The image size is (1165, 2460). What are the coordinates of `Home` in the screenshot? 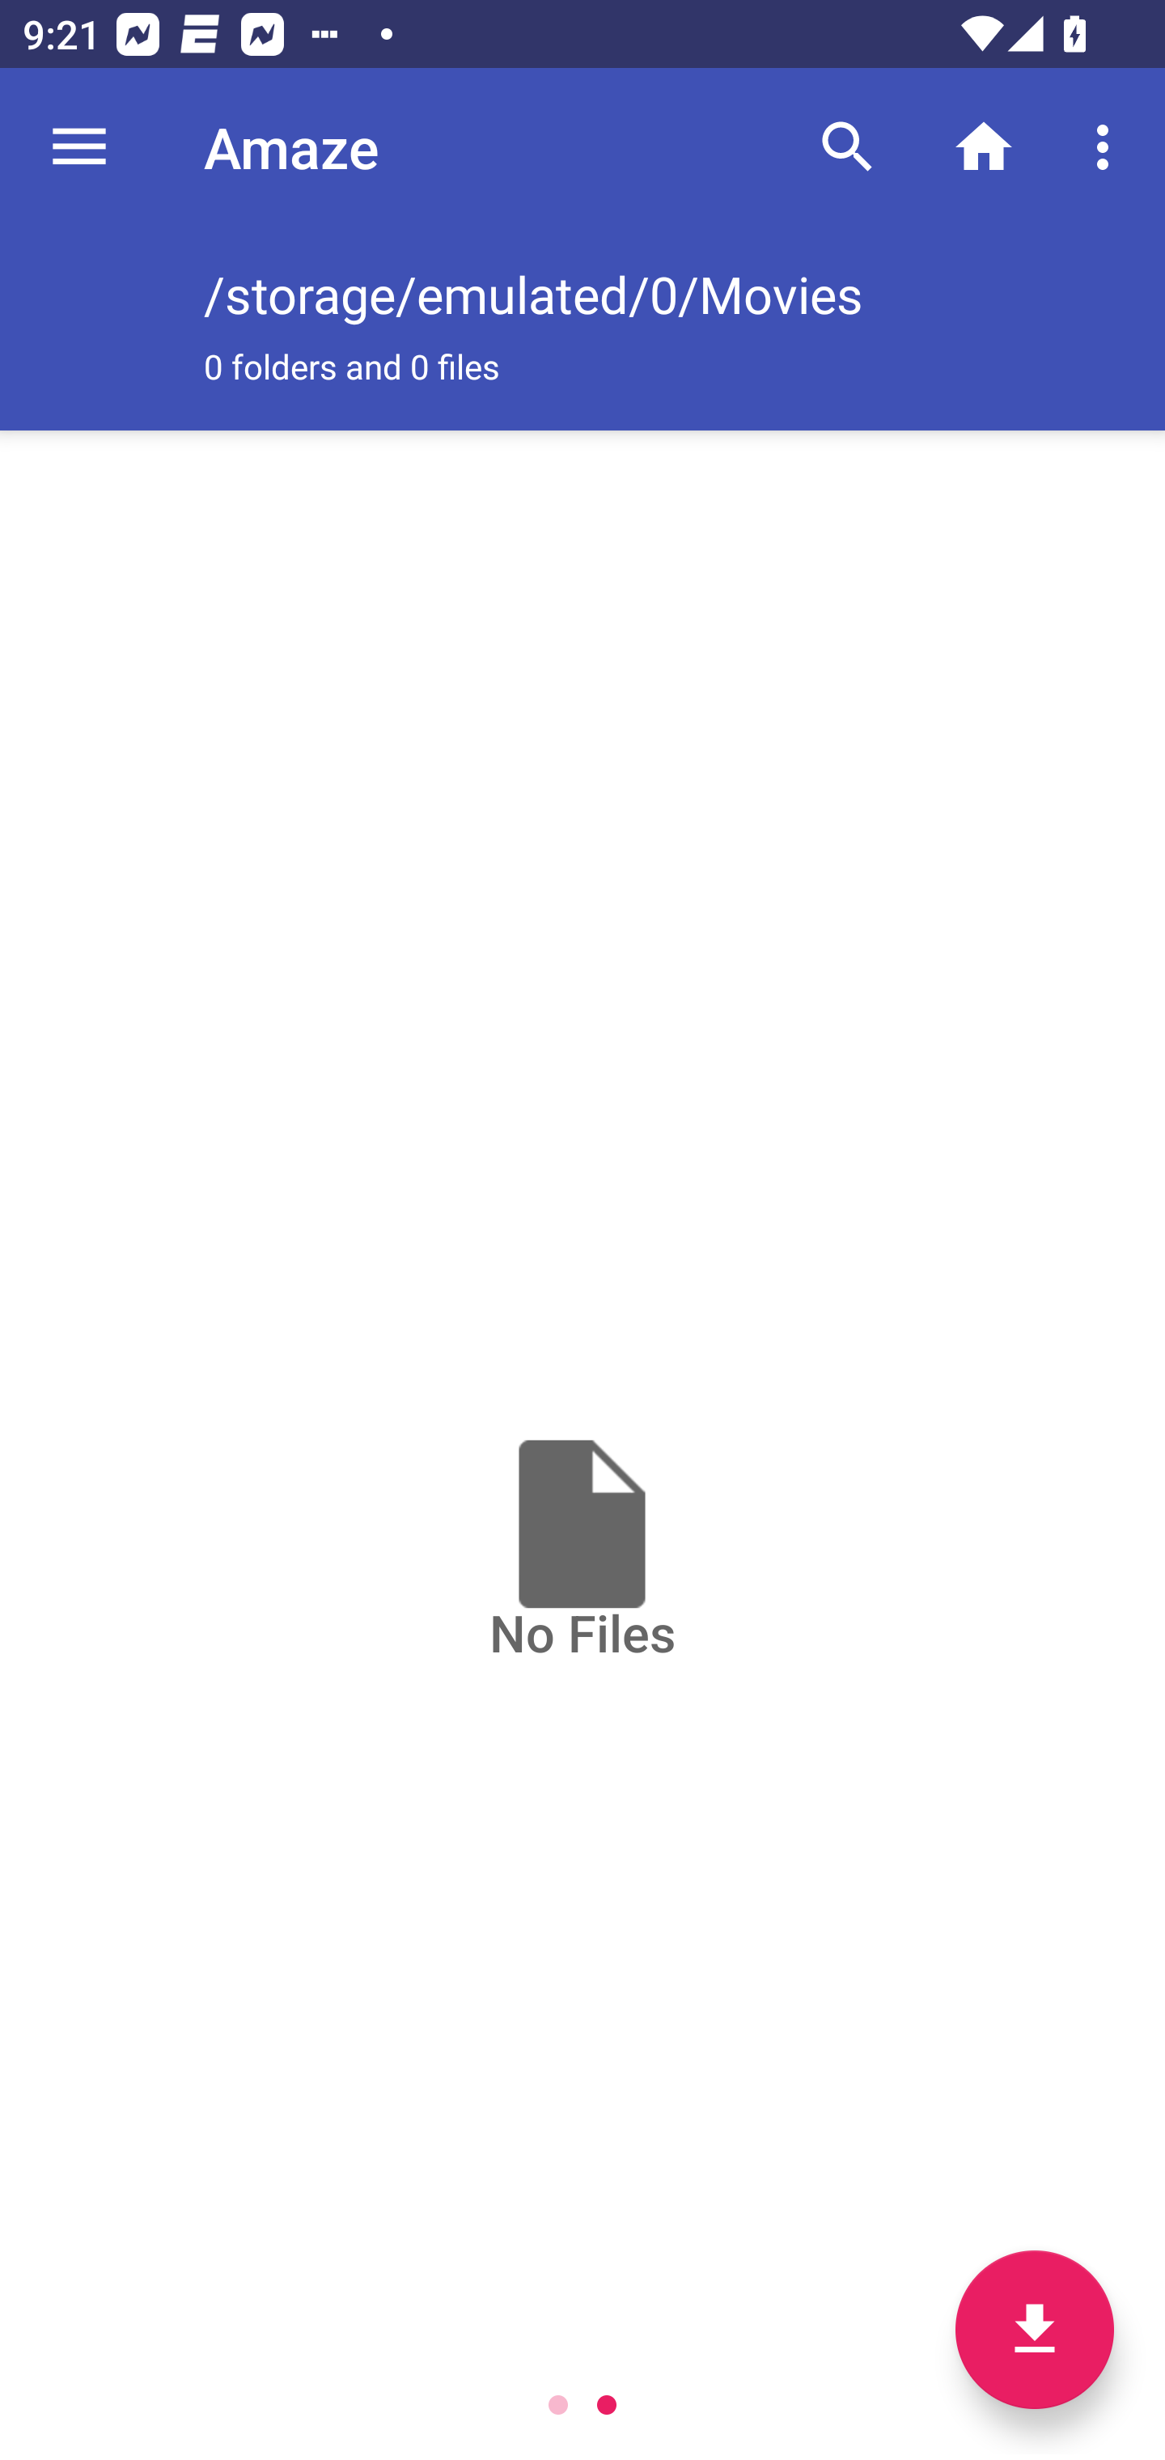 It's located at (984, 147).